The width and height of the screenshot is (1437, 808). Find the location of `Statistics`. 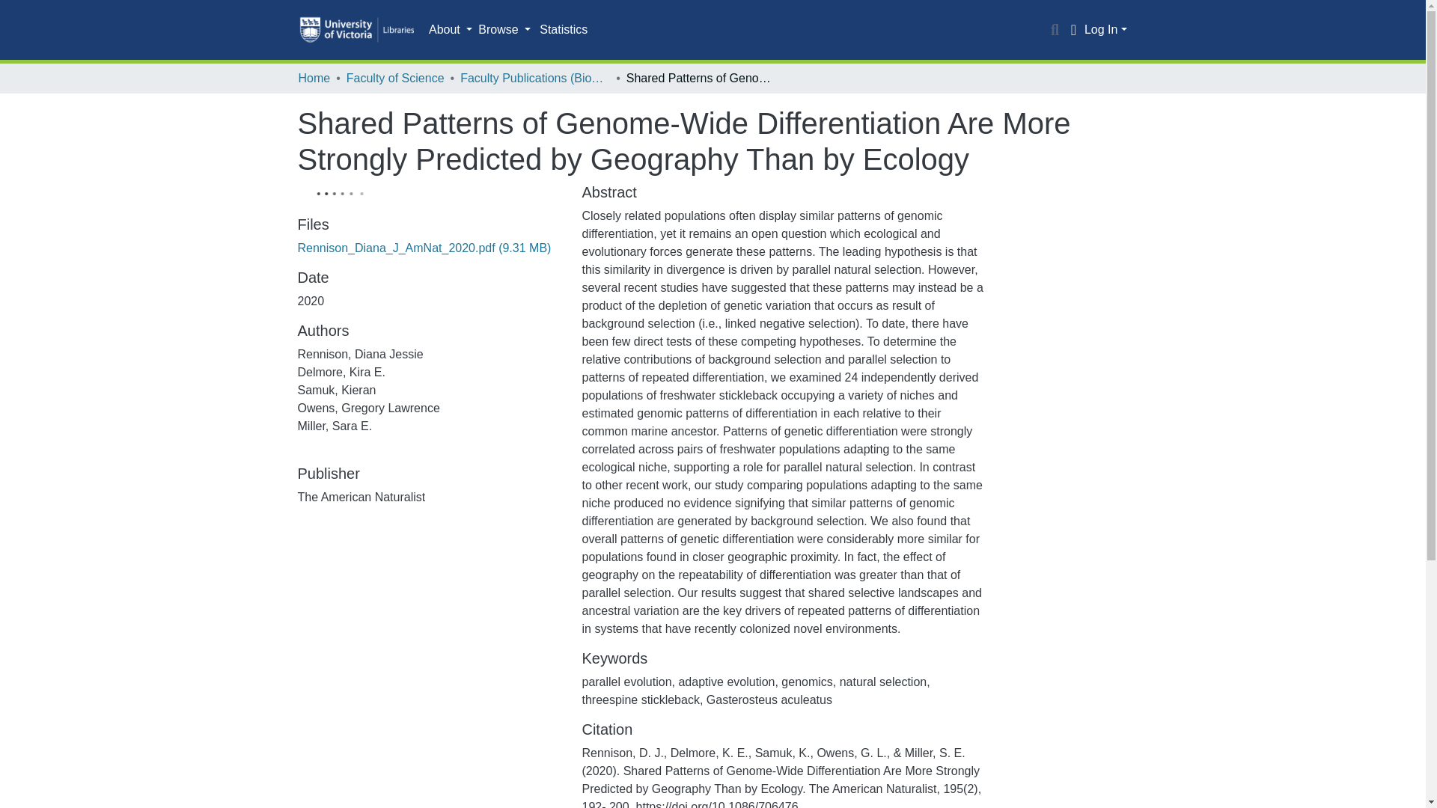

Statistics is located at coordinates (563, 30).